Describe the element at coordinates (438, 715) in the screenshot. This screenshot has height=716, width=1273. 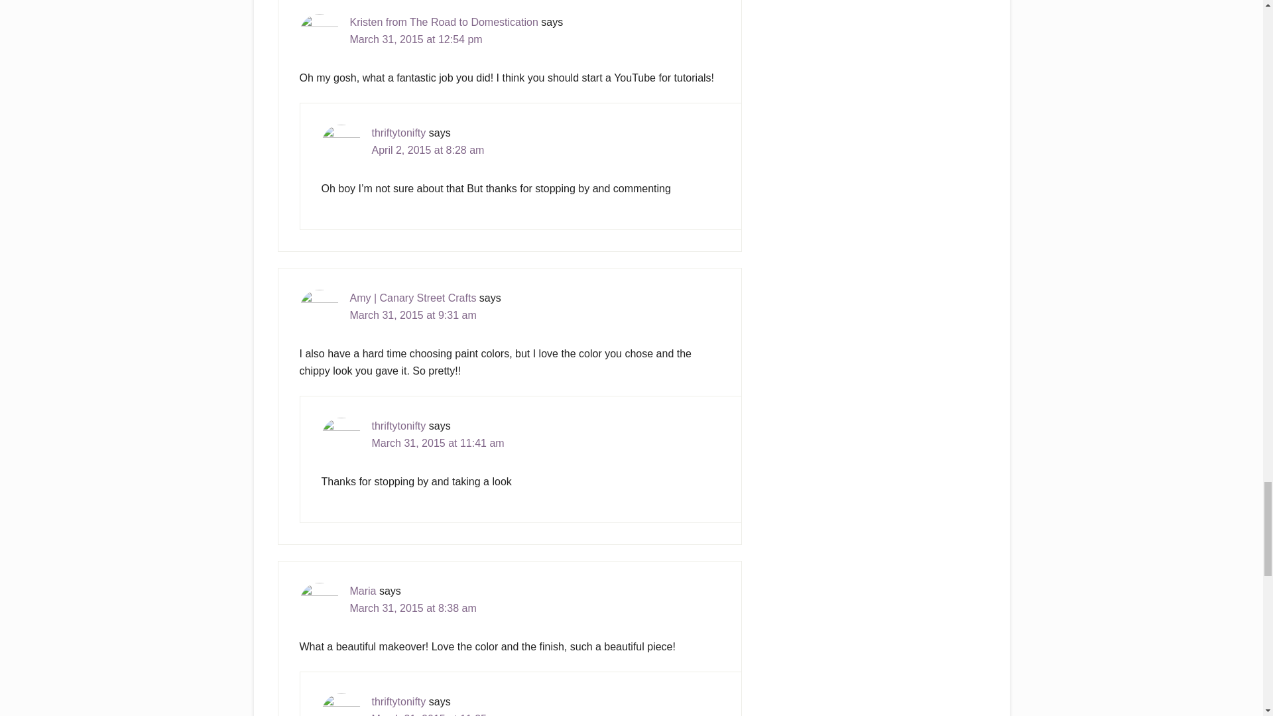
I see `March 31, 2015 at 11:35 am` at that location.